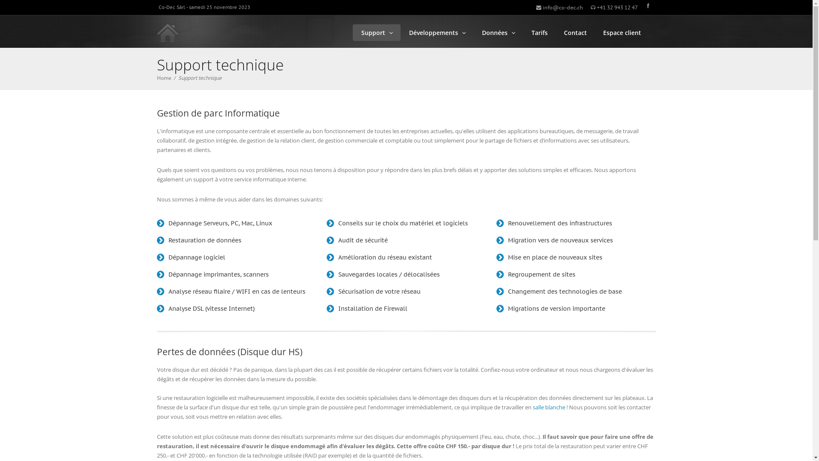  I want to click on Home, so click(164, 78).